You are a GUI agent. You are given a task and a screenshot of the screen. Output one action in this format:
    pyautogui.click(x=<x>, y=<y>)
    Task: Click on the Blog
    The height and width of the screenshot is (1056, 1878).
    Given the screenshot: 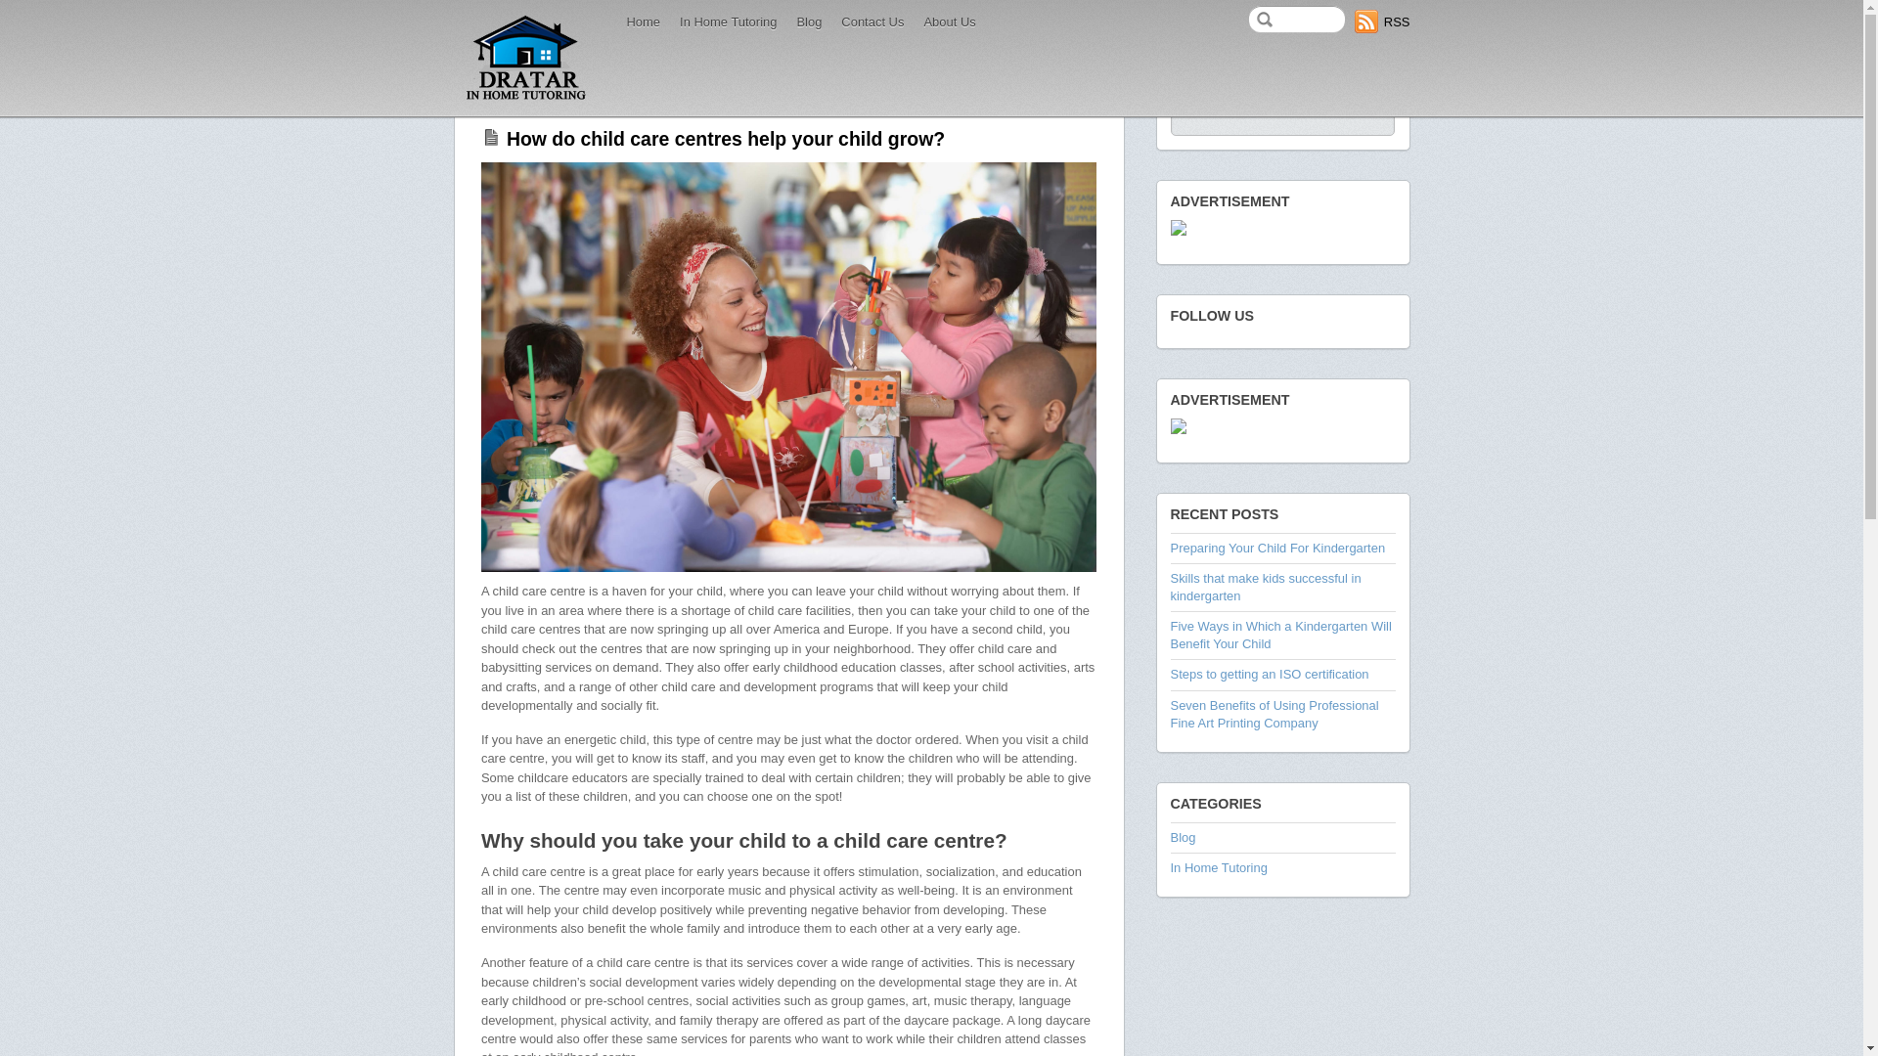 What is the action you would take?
    pyautogui.click(x=809, y=22)
    